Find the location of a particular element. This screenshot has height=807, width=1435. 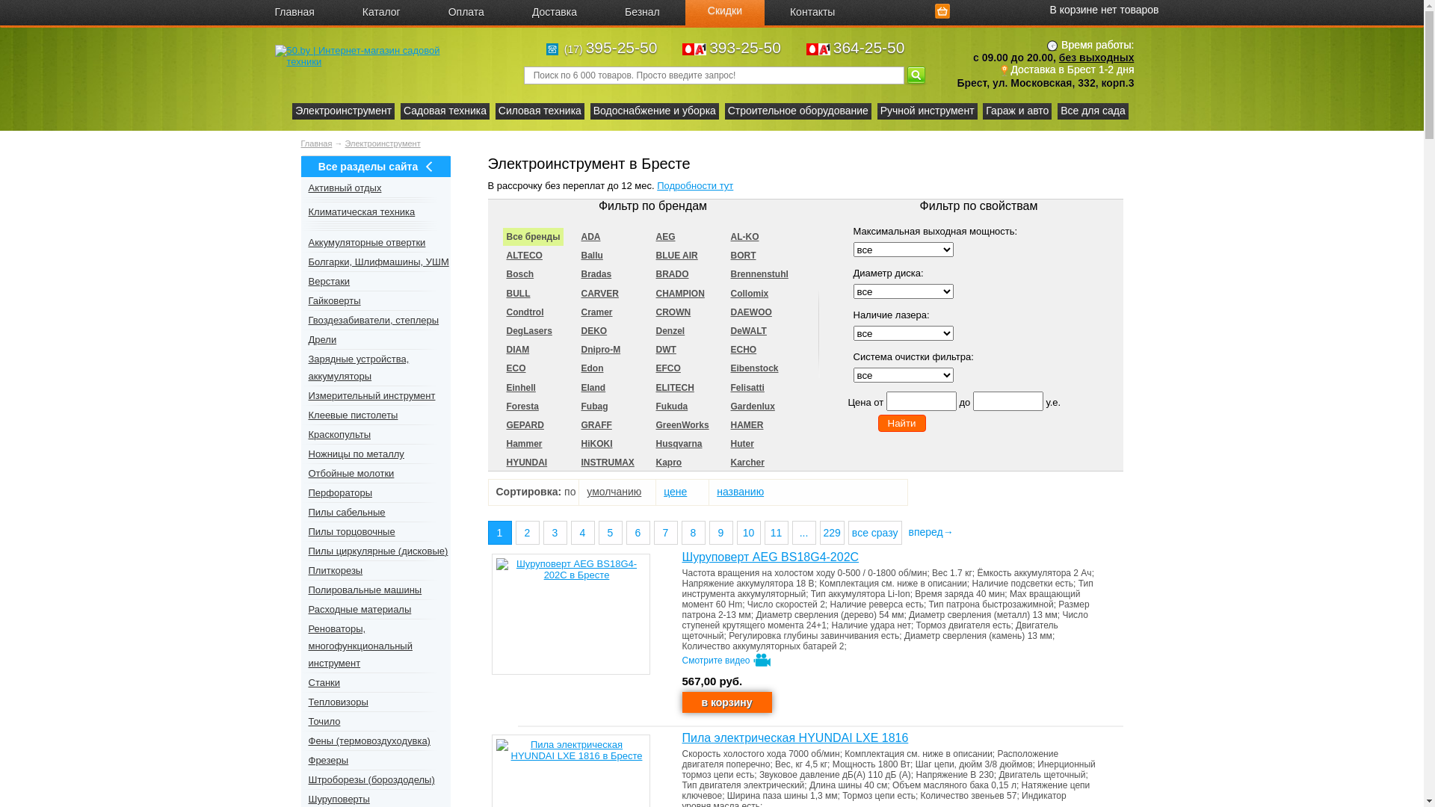

Fubag is located at coordinates (594, 406).